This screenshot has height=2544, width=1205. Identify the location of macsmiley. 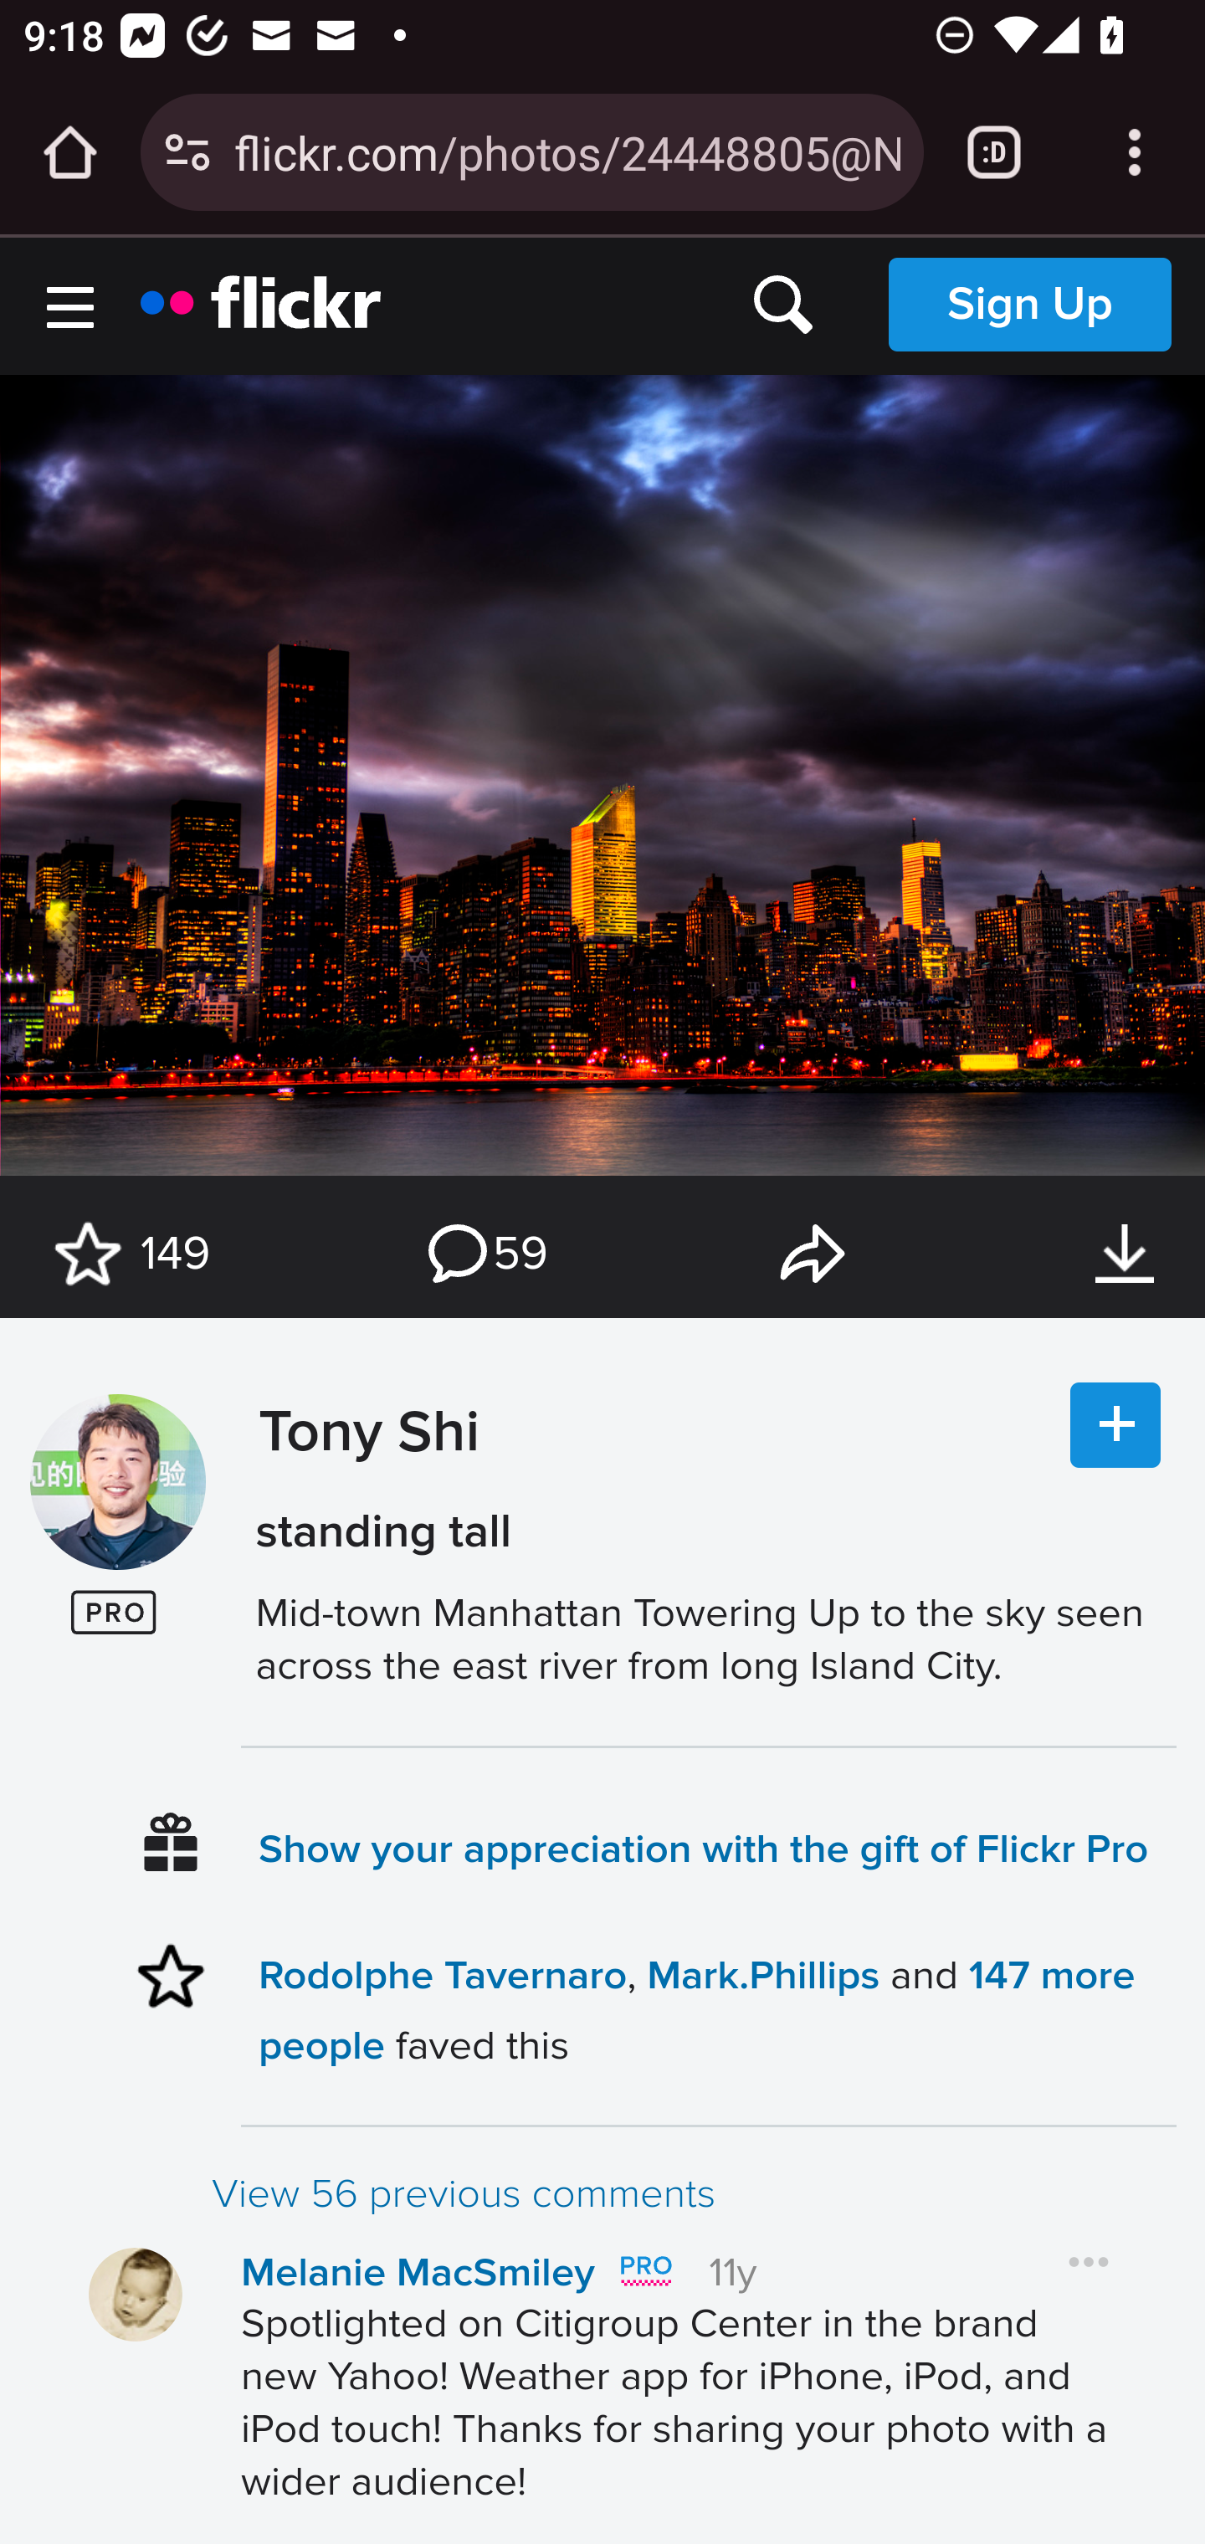
(136, 2295).